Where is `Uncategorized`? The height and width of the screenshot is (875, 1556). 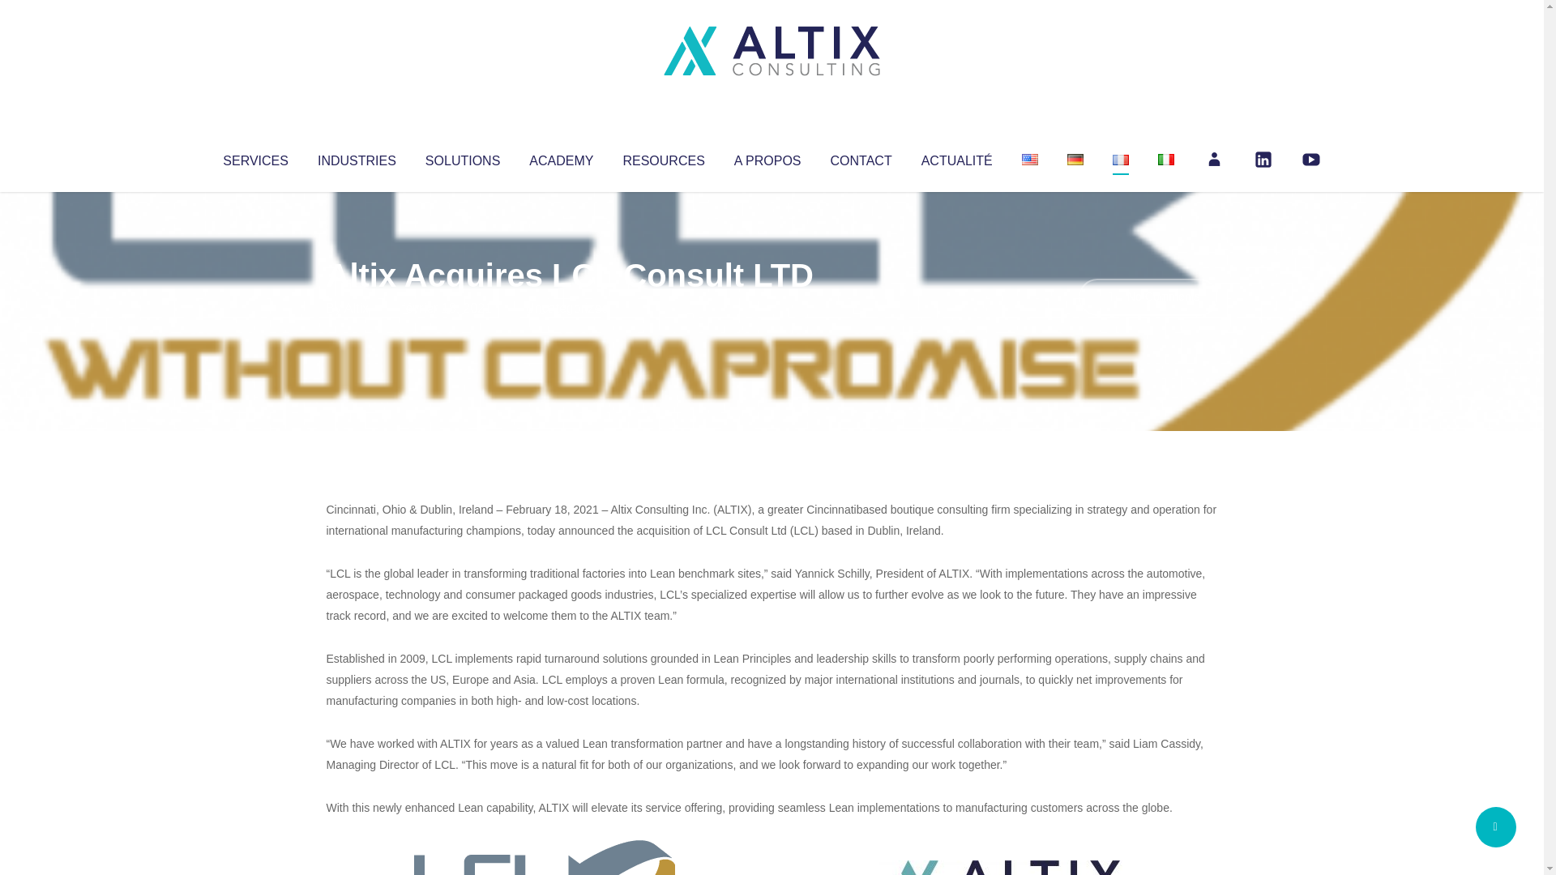 Uncategorized is located at coordinates (566, 308).